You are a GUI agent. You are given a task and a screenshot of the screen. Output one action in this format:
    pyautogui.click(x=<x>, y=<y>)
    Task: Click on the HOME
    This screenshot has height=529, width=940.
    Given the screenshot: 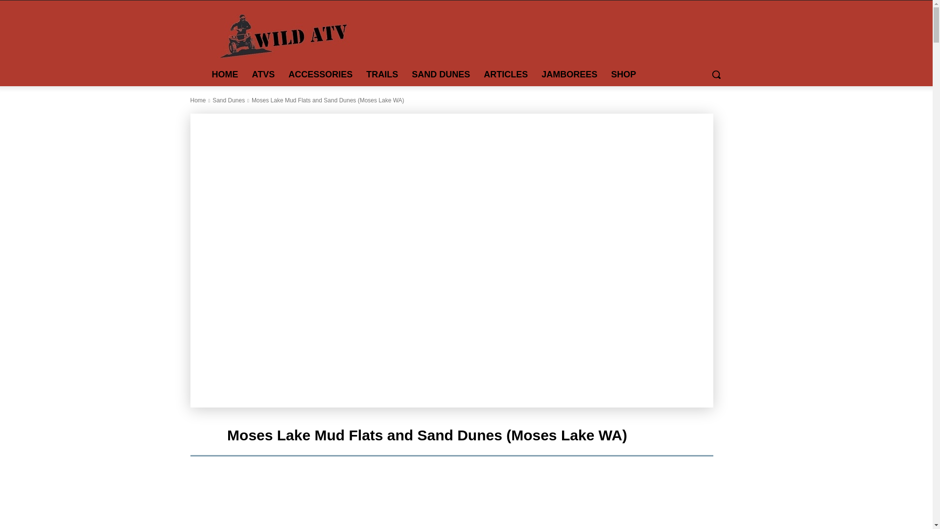 What is the action you would take?
    pyautogui.click(x=224, y=74)
    